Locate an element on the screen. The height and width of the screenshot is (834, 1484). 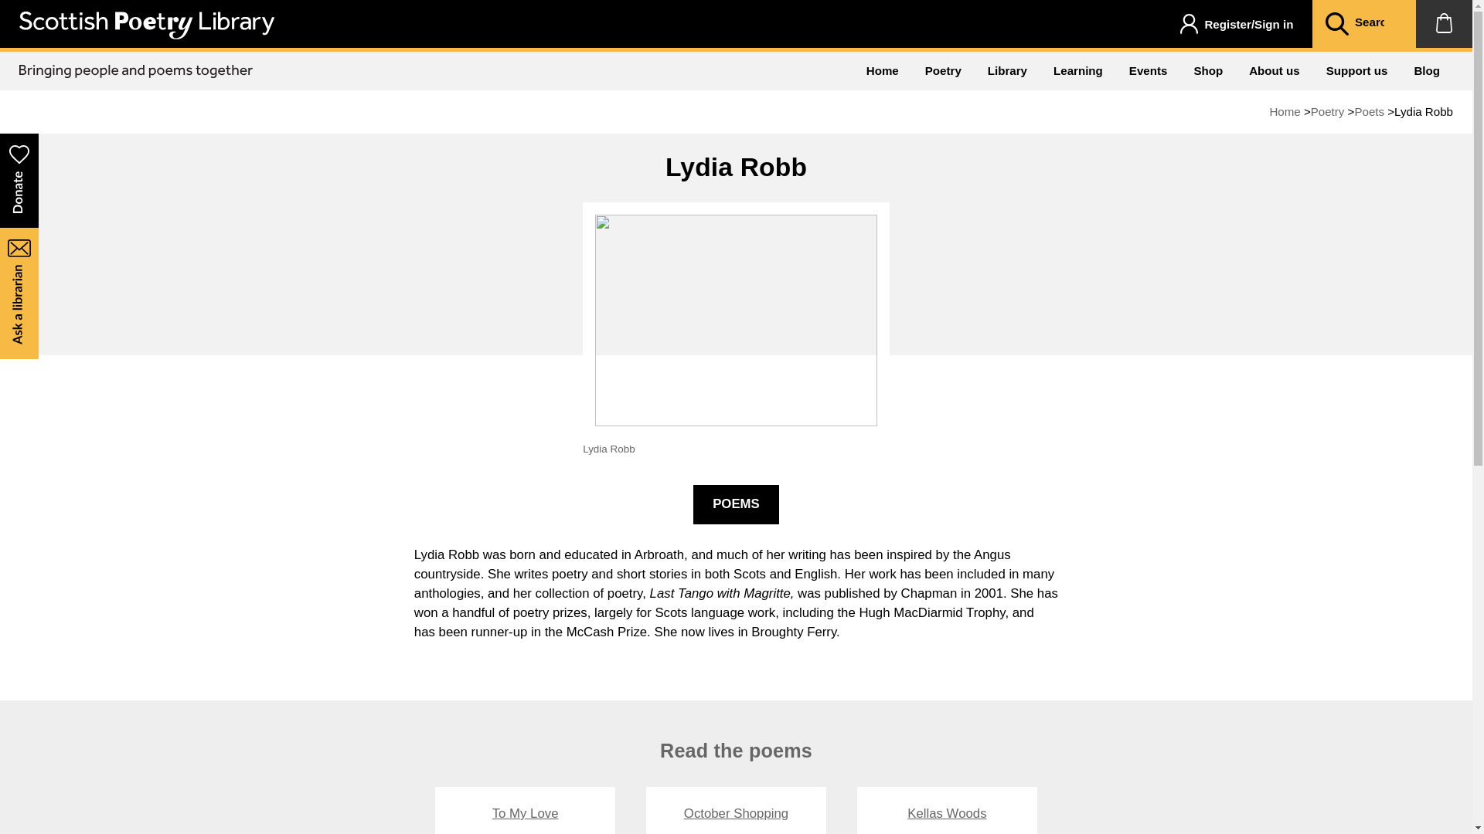
Home is located at coordinates (1284, 111).